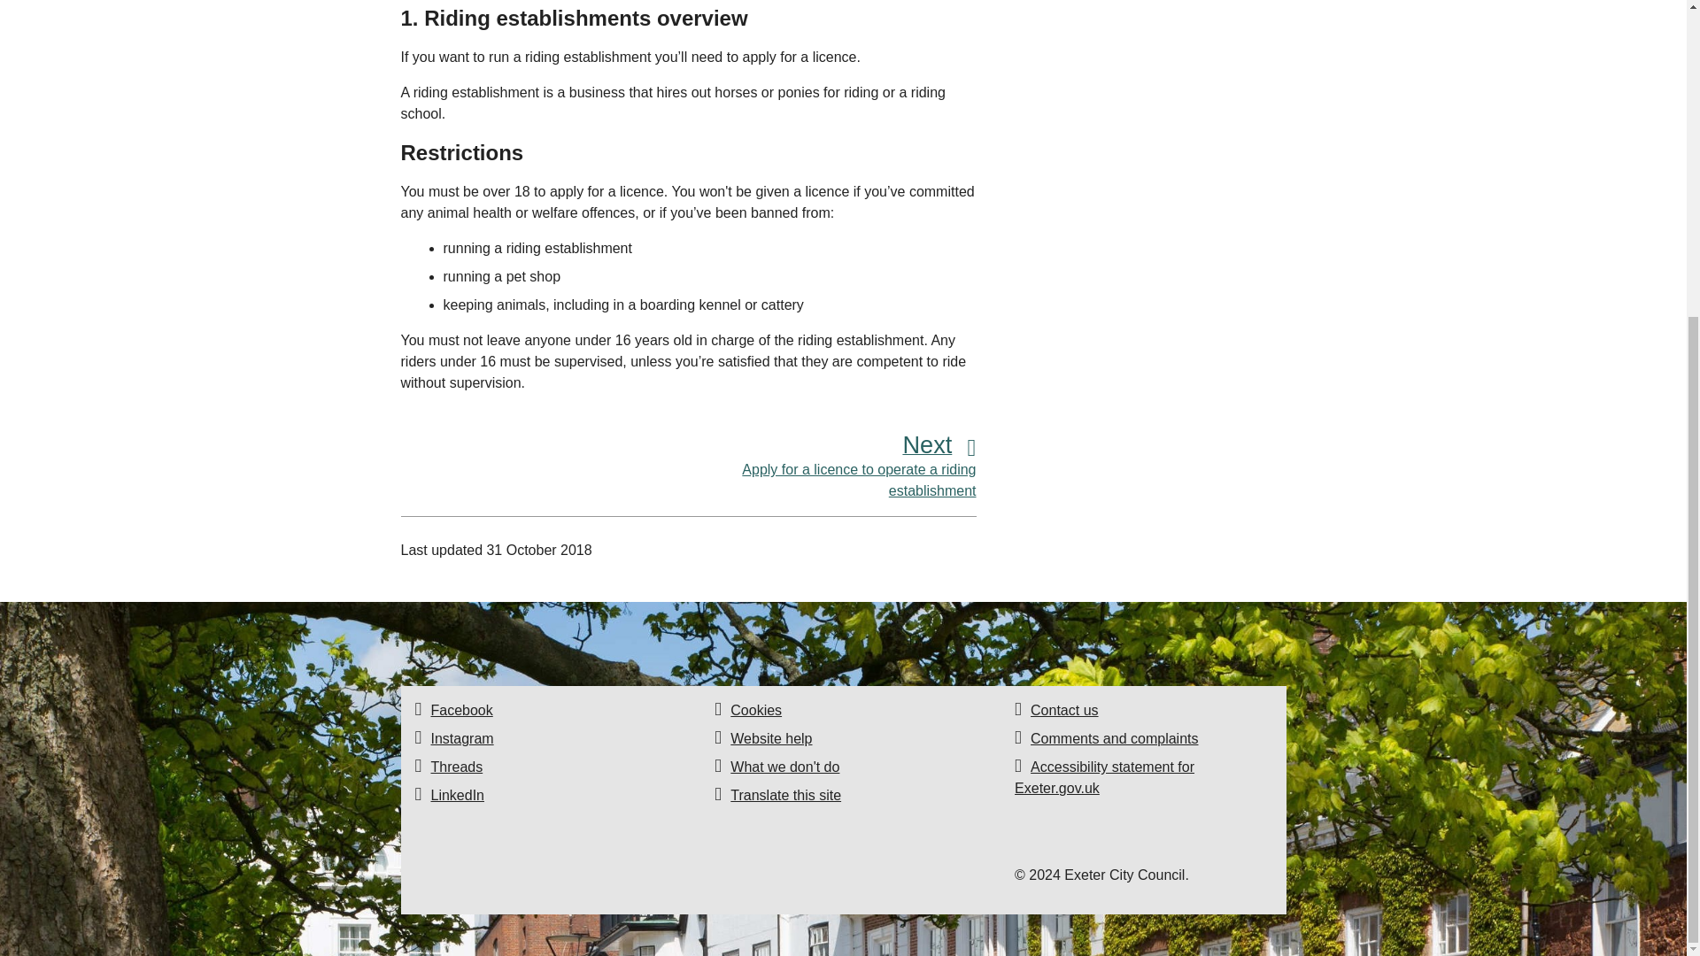 The height and width of the screenshot is (956, 1700). I want to click on Threads, so click(456, 767).